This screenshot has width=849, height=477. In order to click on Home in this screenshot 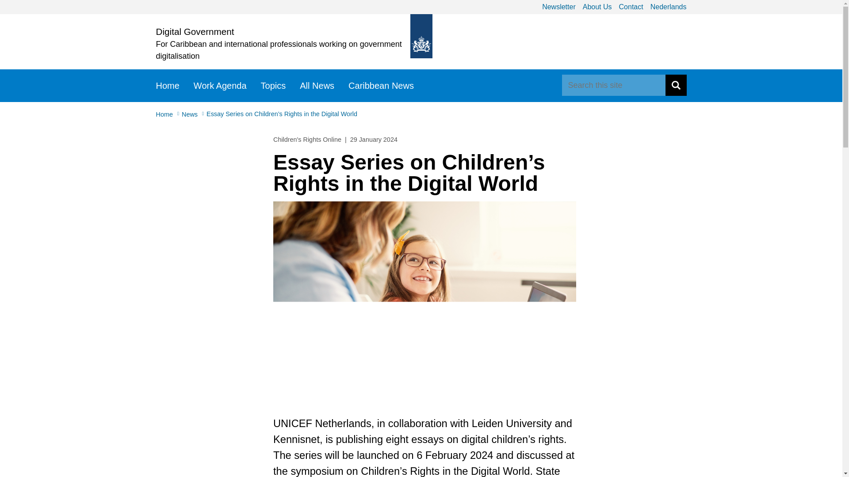, I will do `click(168, 114)`.